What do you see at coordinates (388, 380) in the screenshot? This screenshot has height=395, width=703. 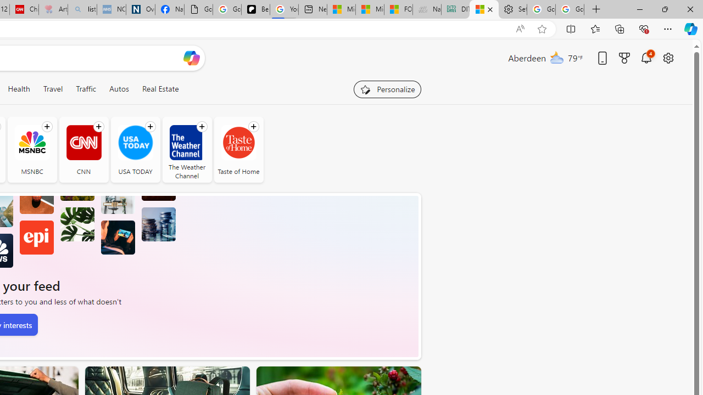 I see `Hide this story` at bounding box center [388, 380].